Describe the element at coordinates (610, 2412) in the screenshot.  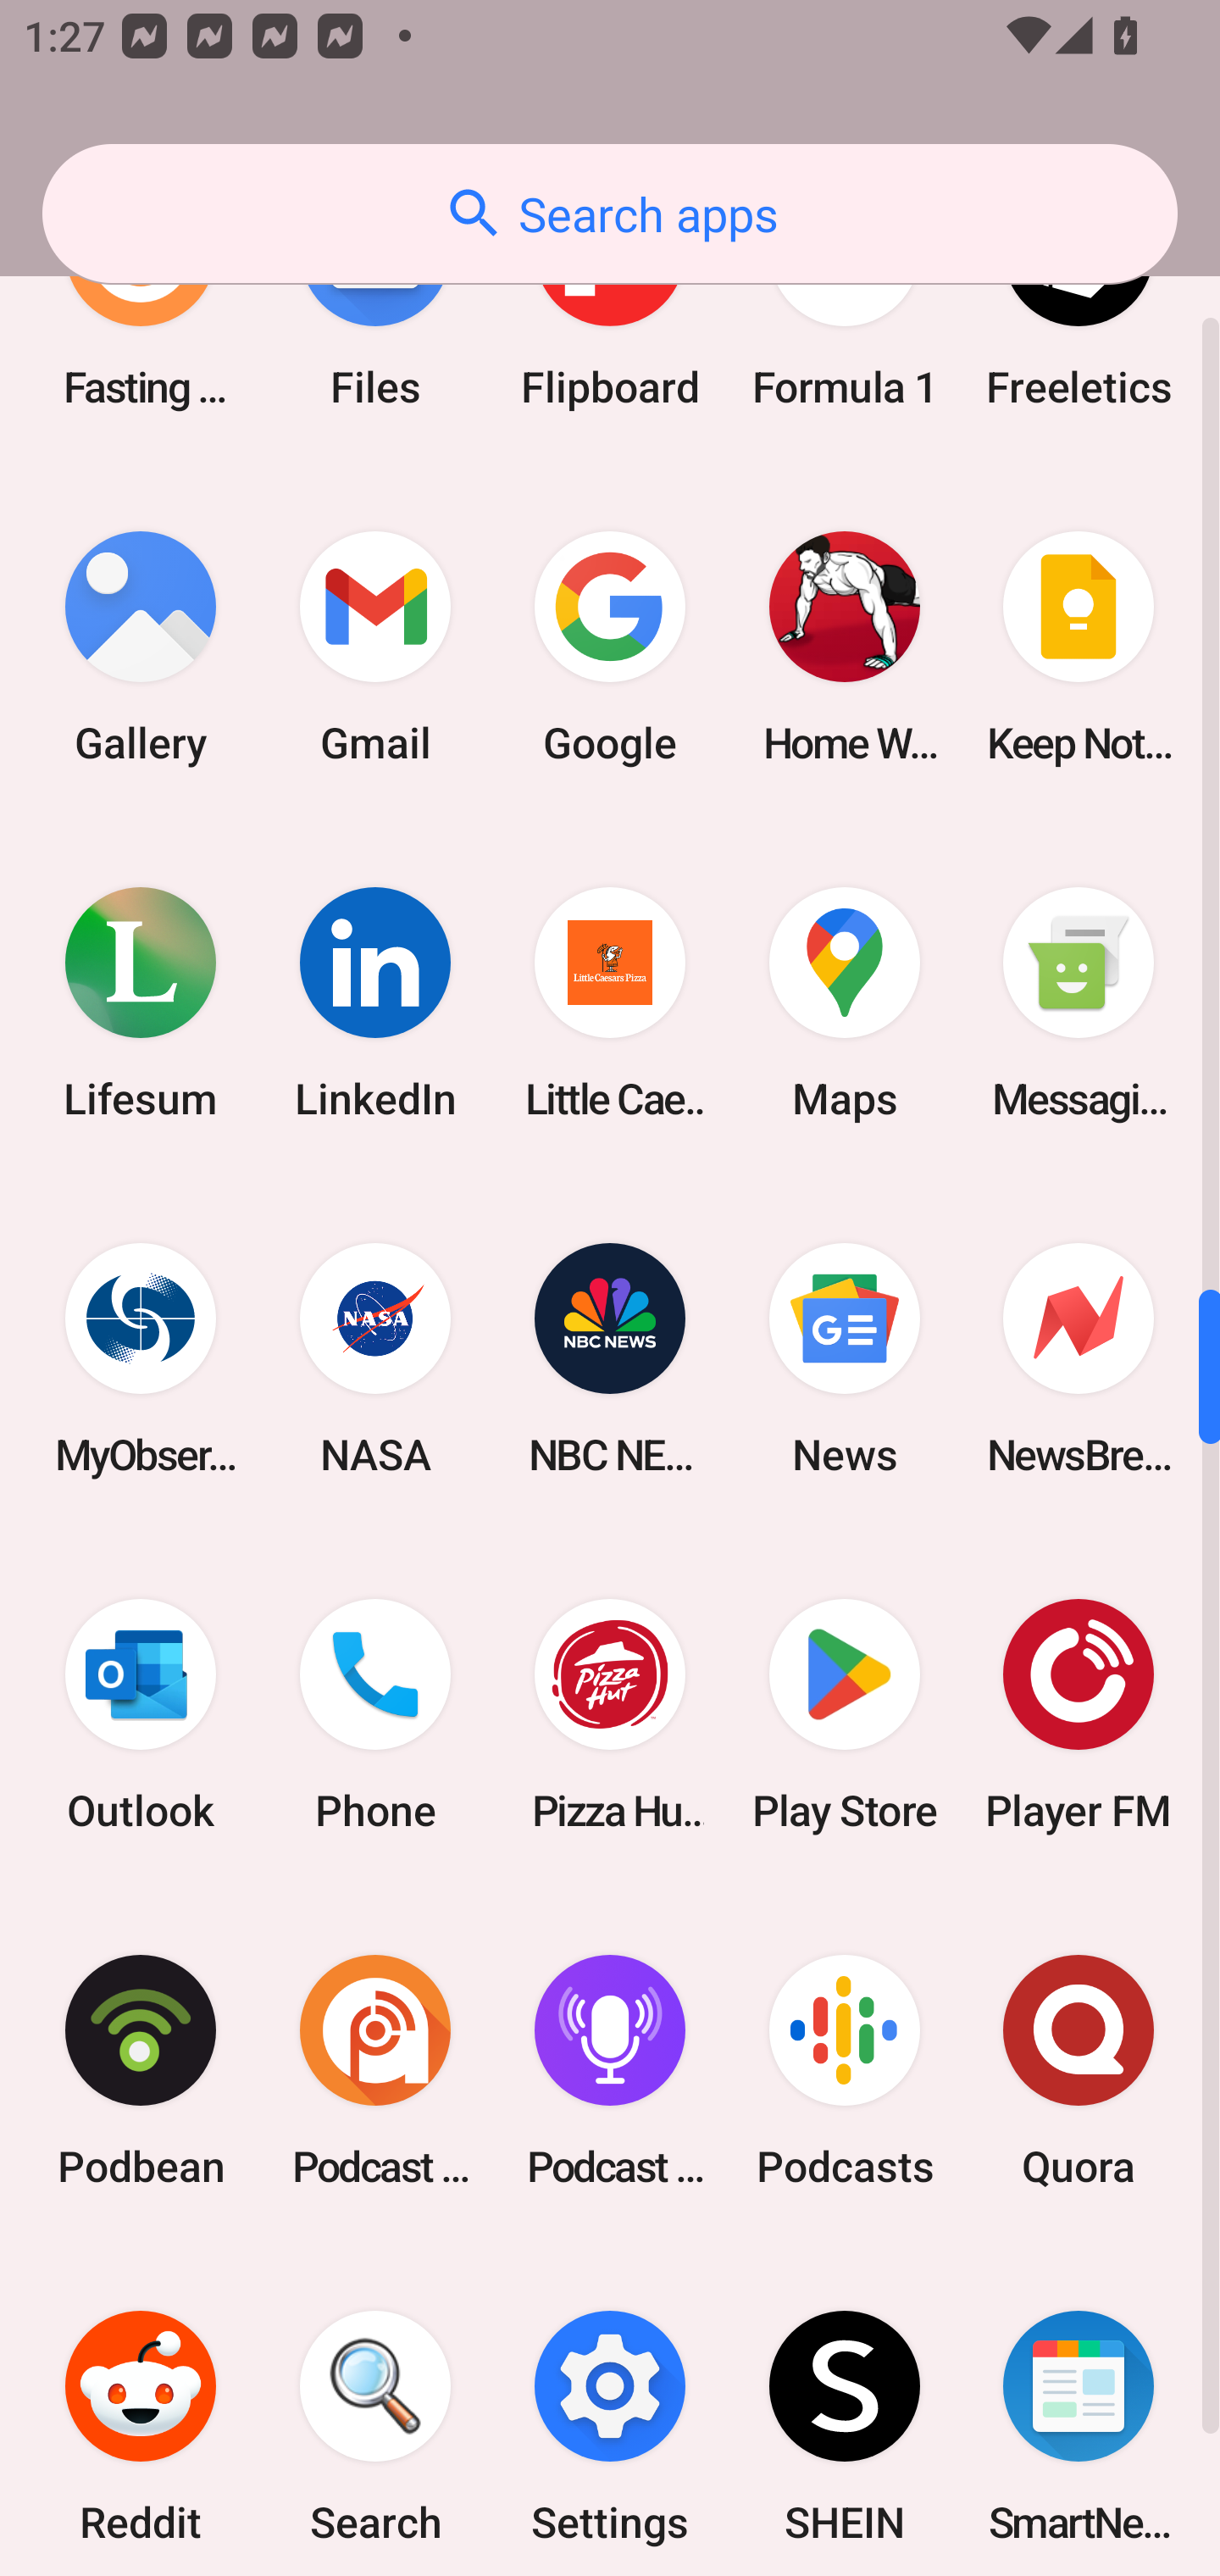
I see `Settings` at that location.